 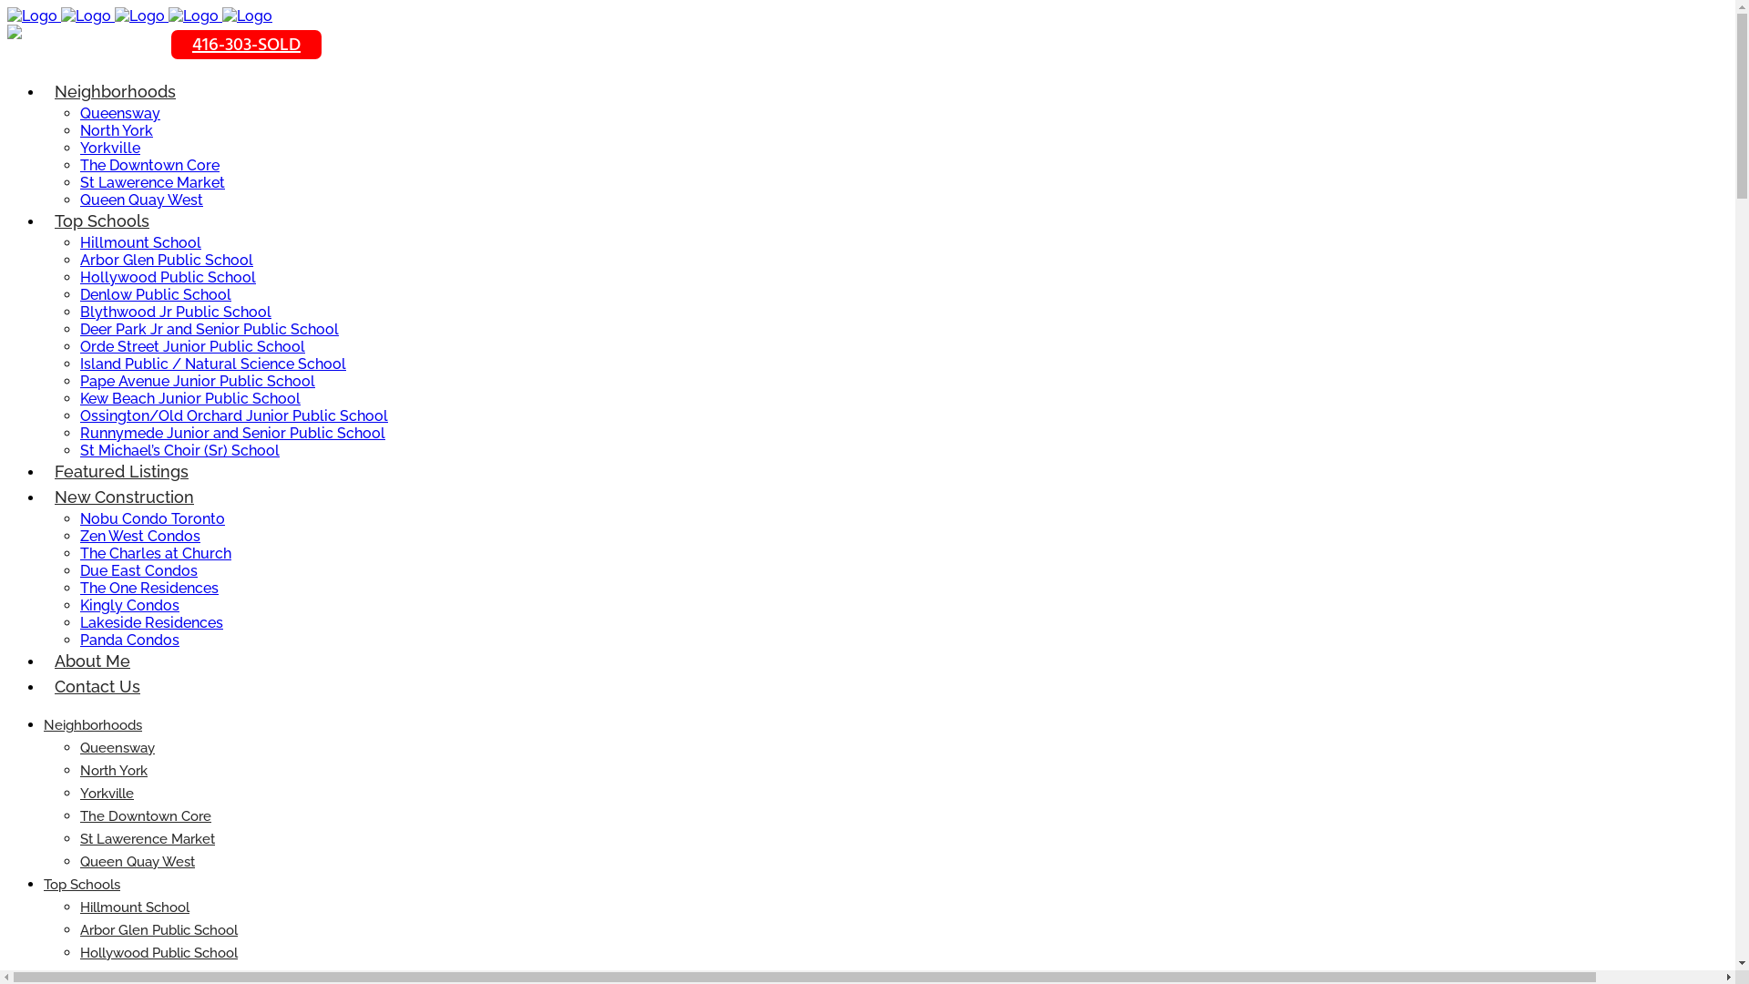 I want to click on Zen West Condos, so click(x=140, y=536).